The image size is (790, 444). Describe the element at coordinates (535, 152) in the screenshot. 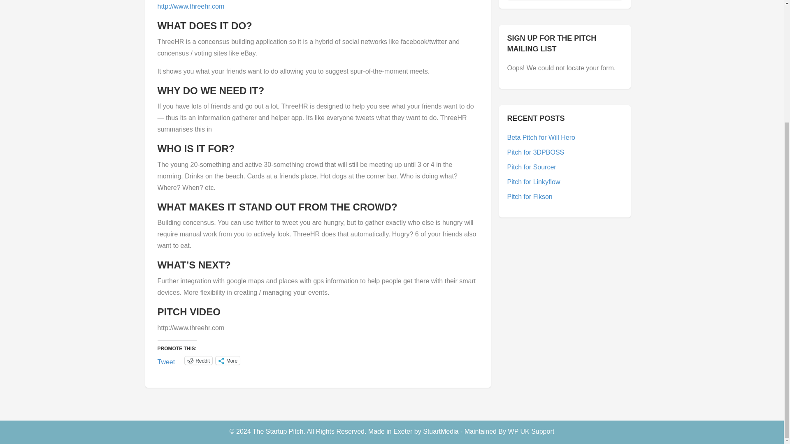

I see `Pitch for 3DPBOSS` at that location.